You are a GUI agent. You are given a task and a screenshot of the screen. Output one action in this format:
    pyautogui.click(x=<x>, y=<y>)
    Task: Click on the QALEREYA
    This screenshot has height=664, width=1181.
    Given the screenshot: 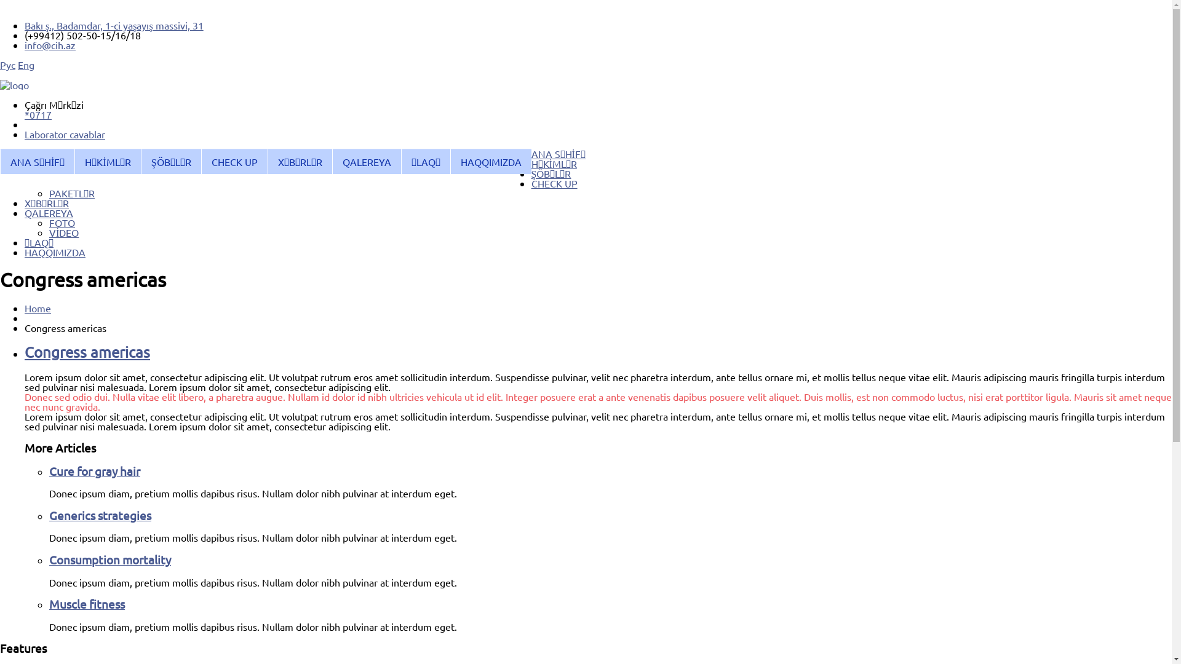 What is the action you would take?
    pyautogui.click(x=367, y=161)
    